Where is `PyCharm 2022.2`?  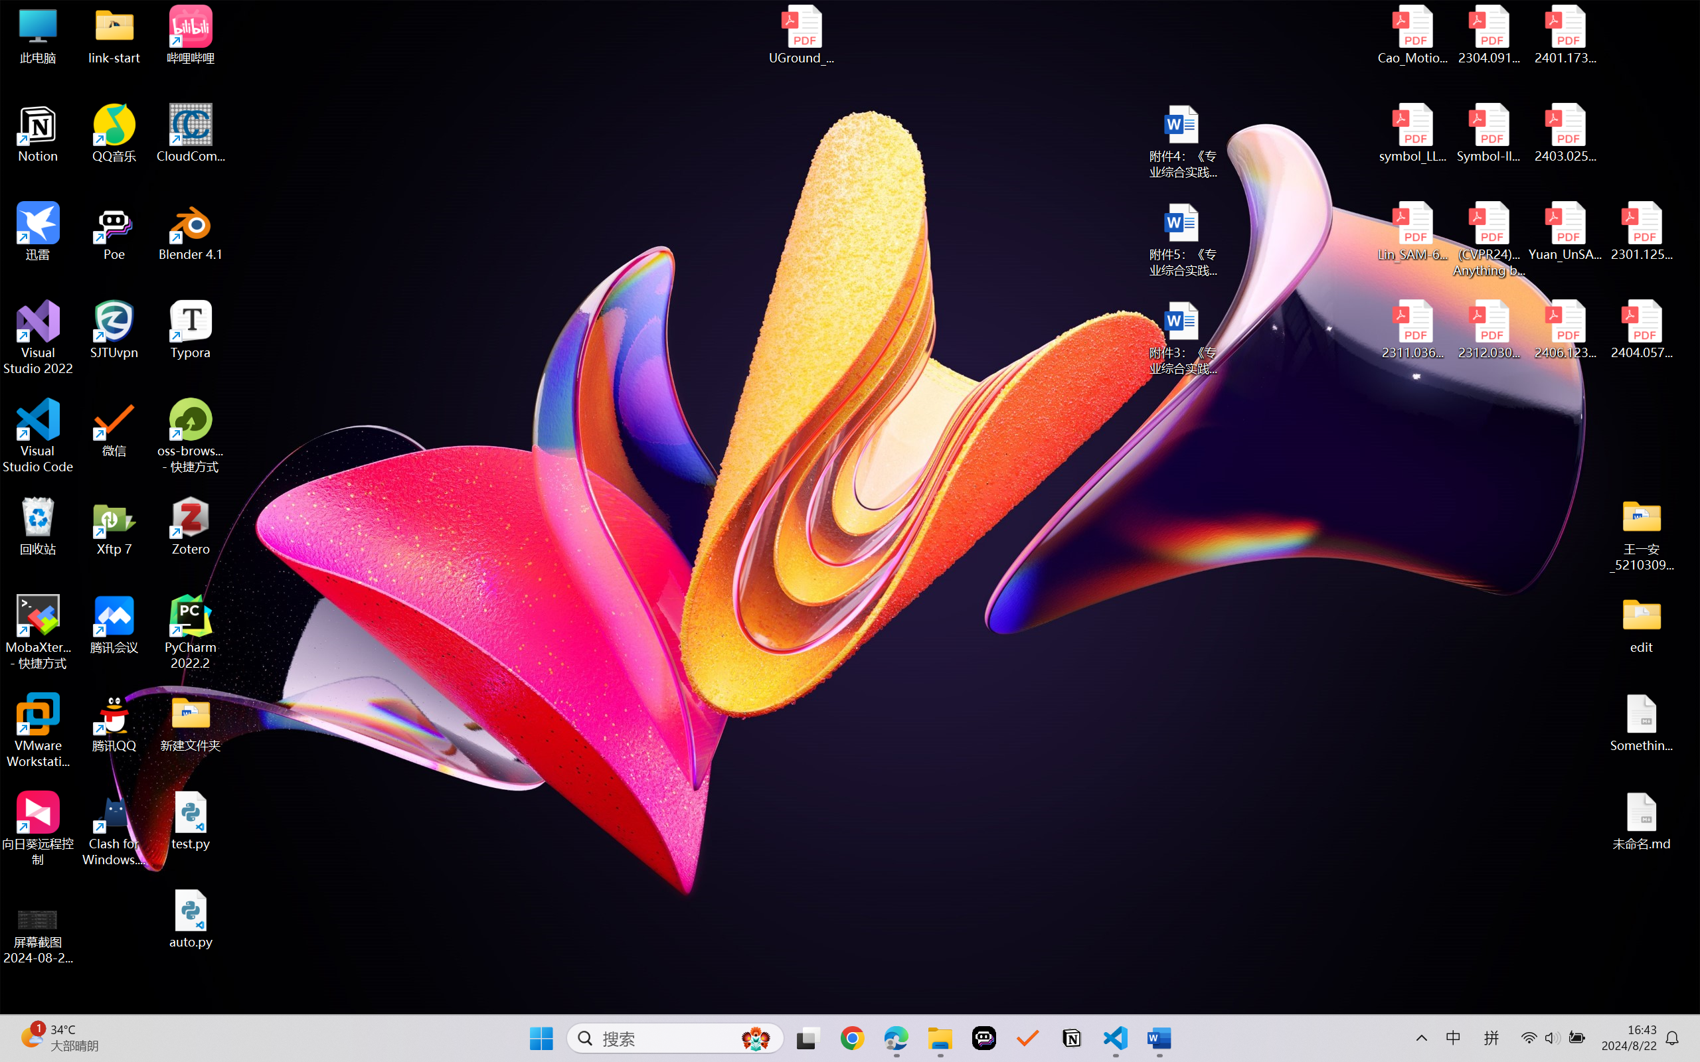
PyCharm 2022.2 is located at coordinates (191, 632).